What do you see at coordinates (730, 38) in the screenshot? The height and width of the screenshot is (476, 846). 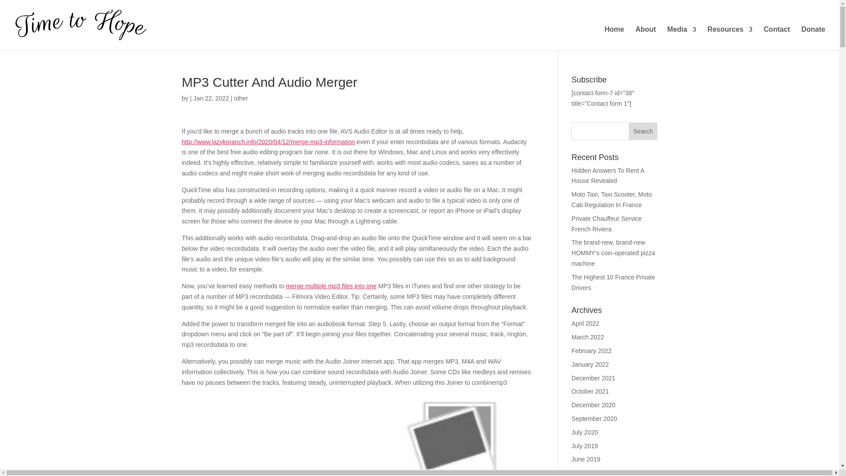 I see `Resources` at bounding box center [730, 38].